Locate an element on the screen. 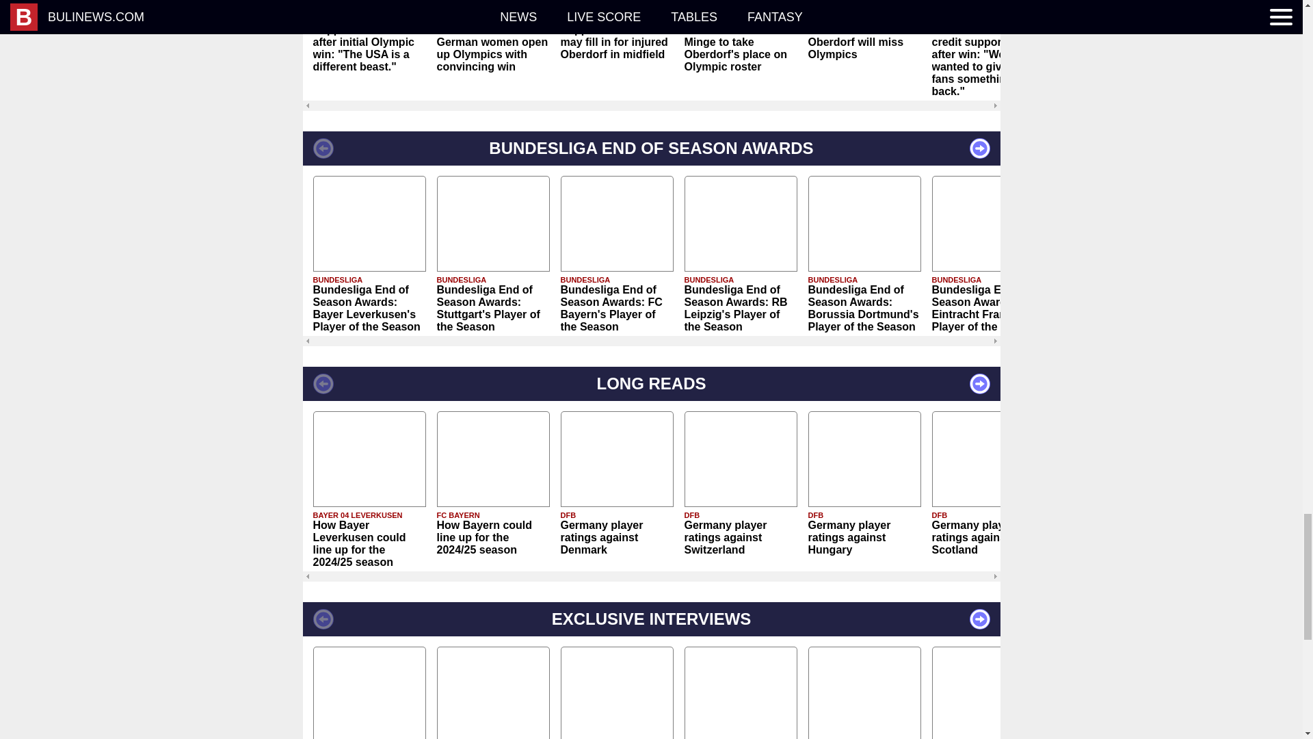 The width and height of the screenshot is (1313, 739). LONG READS is located at coordinates (650, 383).